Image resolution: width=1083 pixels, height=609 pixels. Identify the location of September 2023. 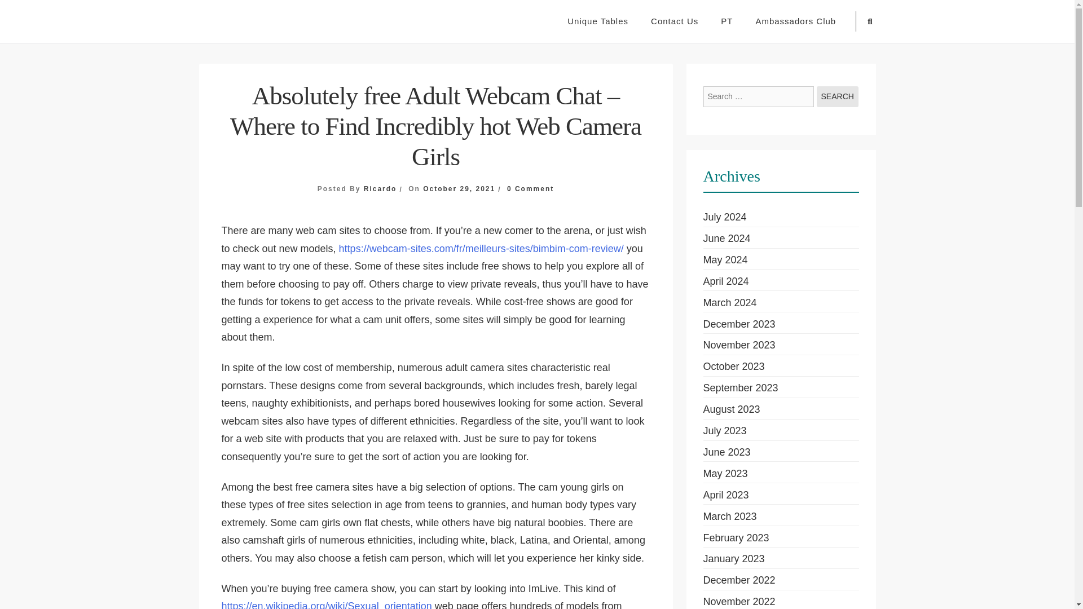
(740, 388).